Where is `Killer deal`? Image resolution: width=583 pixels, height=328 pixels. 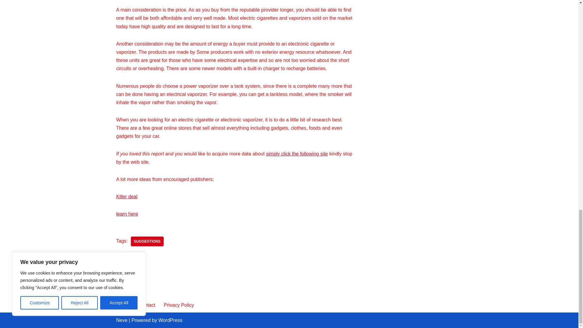 Killer deal is located at coordinates (126, 196).